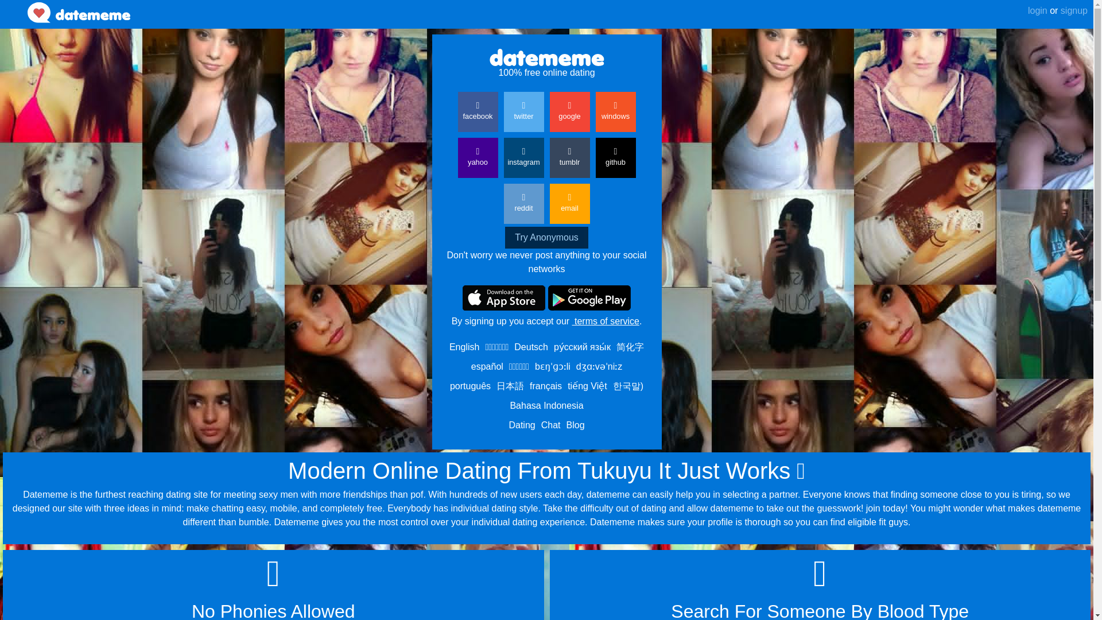 This screenshot has width=1102, height=620. Describe the element at coordinates (569, 111) in the screenshot. I see `google` at that location.